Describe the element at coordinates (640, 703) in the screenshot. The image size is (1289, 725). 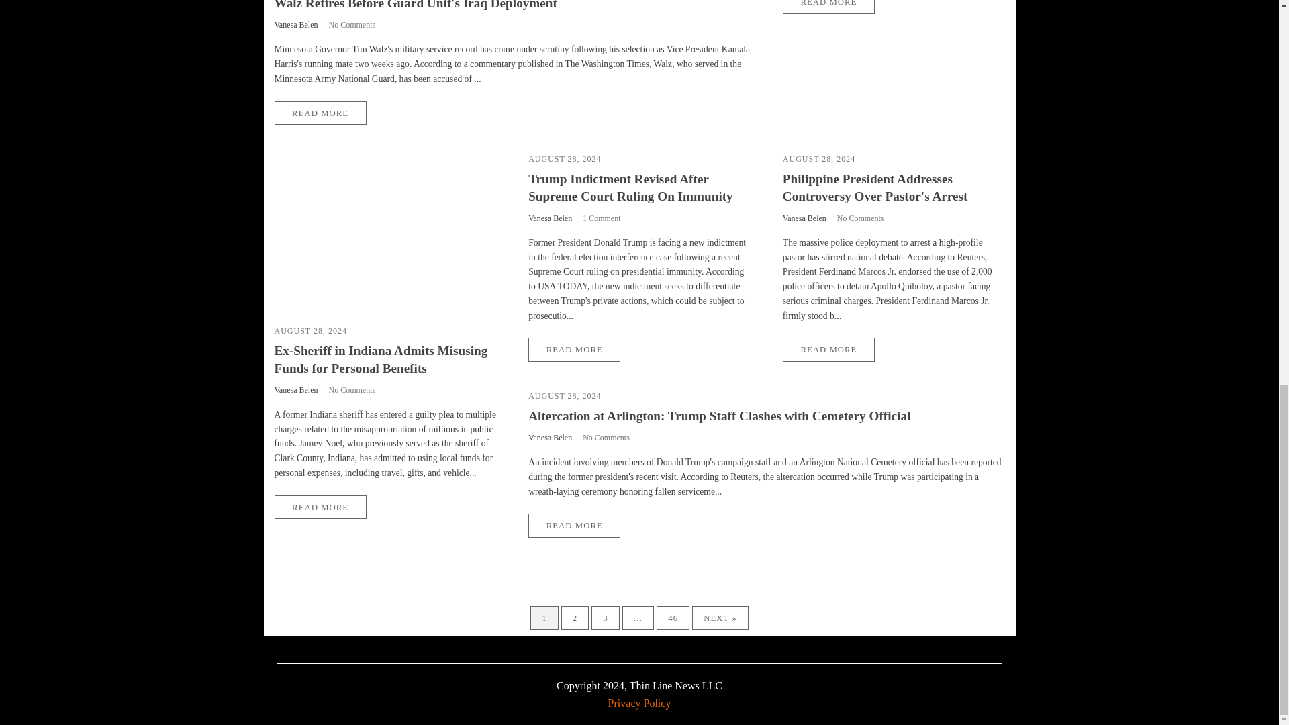
I see `Privacy Policy` at that location.